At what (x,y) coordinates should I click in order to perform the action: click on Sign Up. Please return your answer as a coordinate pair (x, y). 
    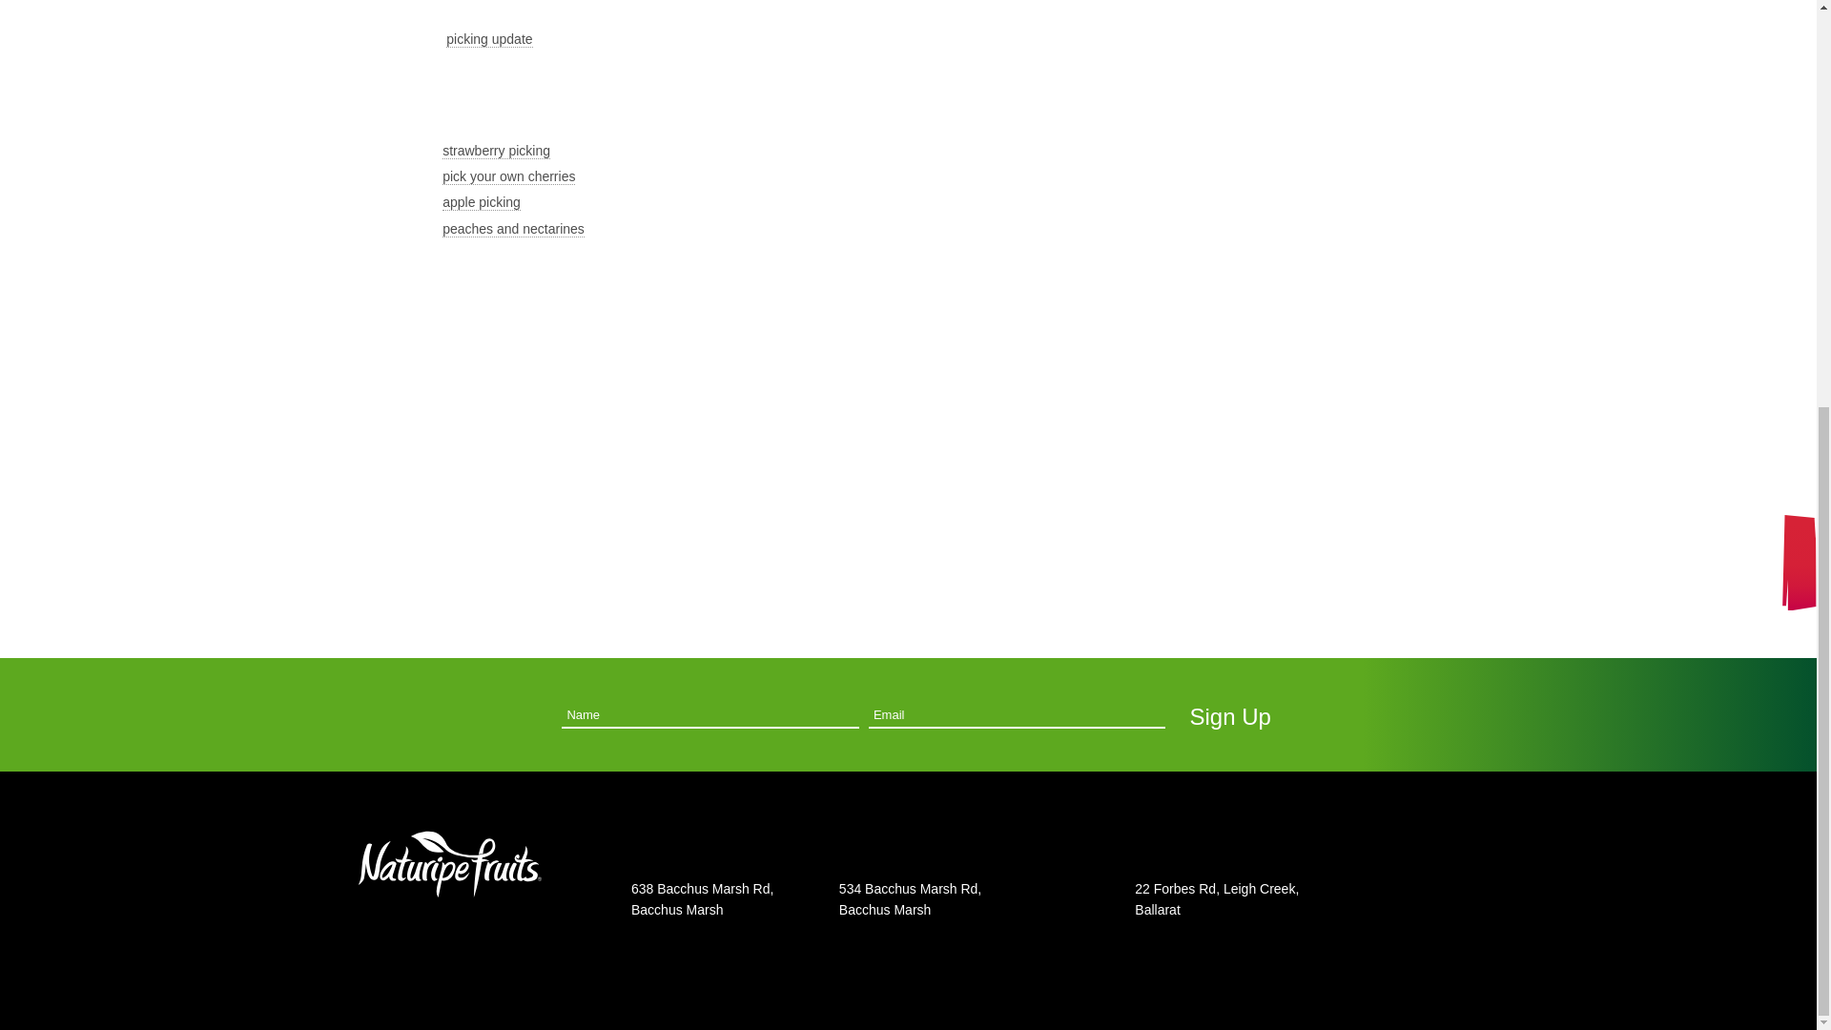
    Looking at the image, I should click on (1230, 717).